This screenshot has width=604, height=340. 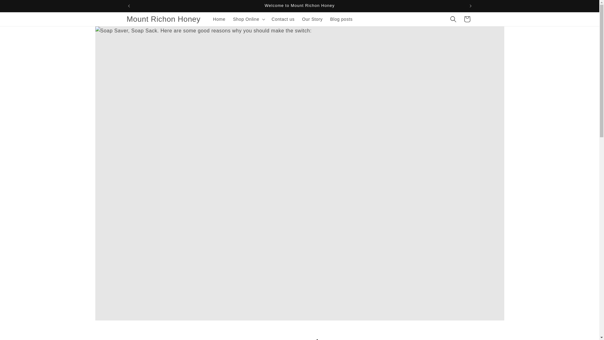 What do you see at coordinates (219, 19) in the screenshot?
I see `Home` at bounding box center [219, 19].